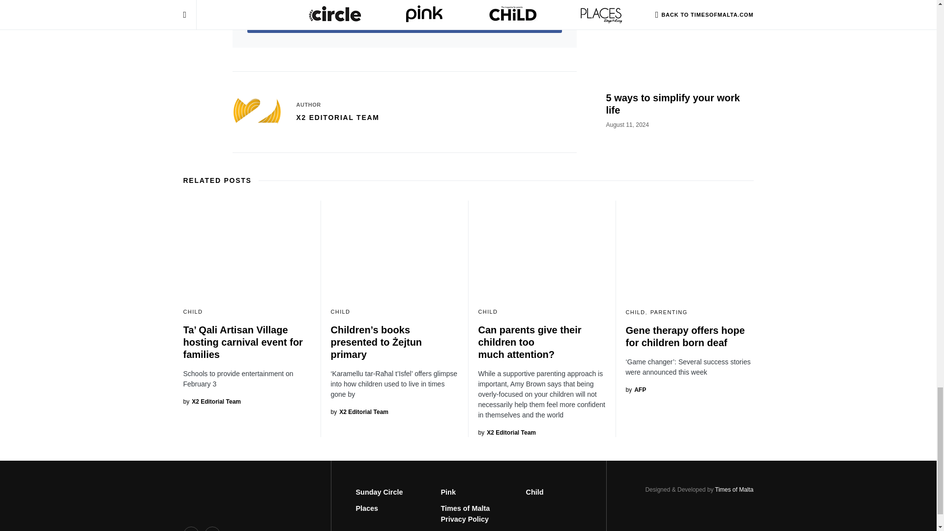  What do you see at coordinates (359, 412) in the screenshot?
I see `View all posts by X2 Editorial Team` at bounding box center [359, 412].